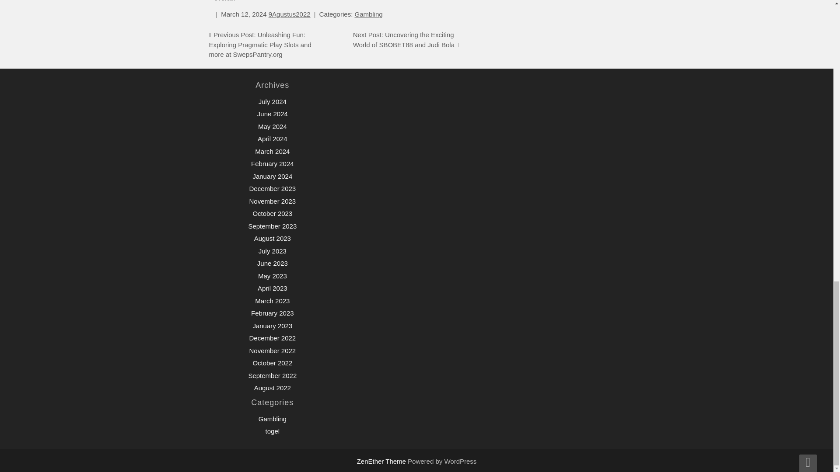 The width and height of the screenshot is (840, 472). I want to click on July 2024, so click(272, 101).